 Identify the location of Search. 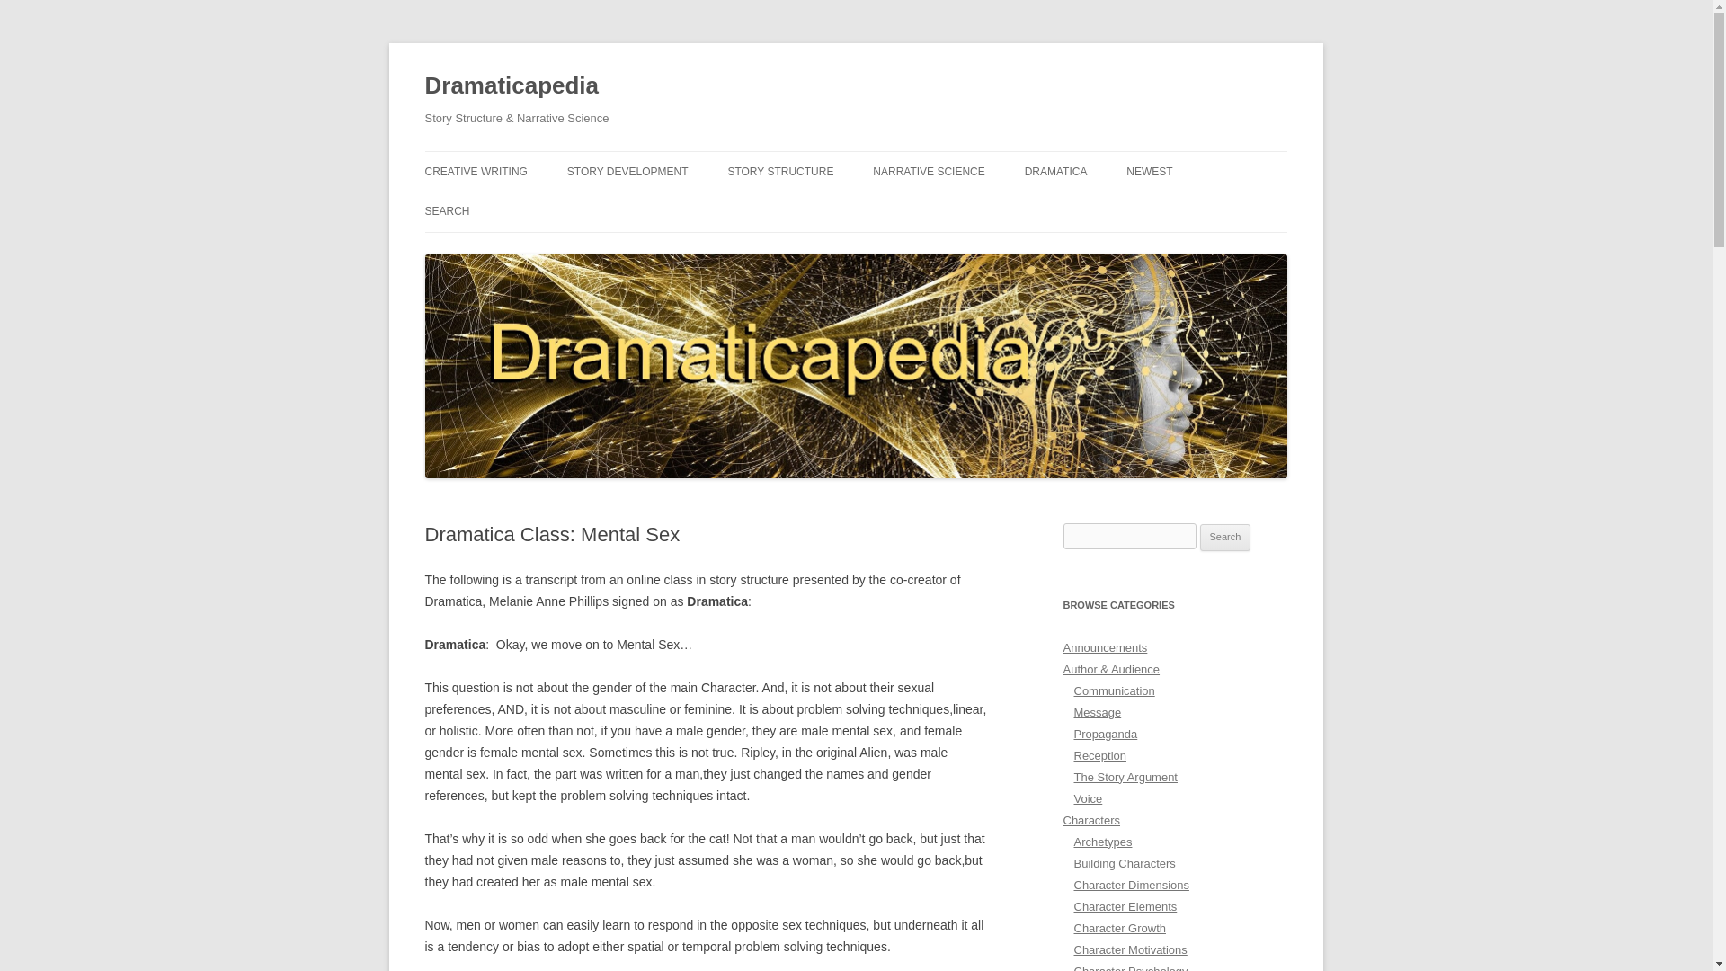
(1225, 538).